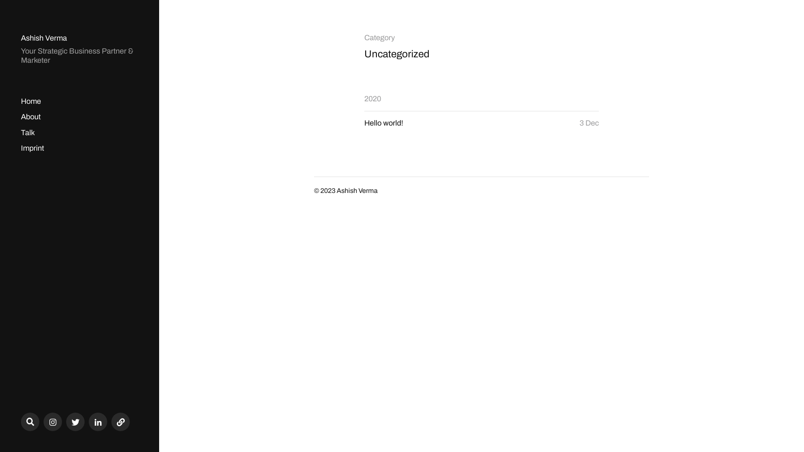 This screenshot has height=452, width=804. What do you see at coordinates (53, 422) in the screenshot?
I see `Ashish on Instagram` at bounding box center [53, 422].